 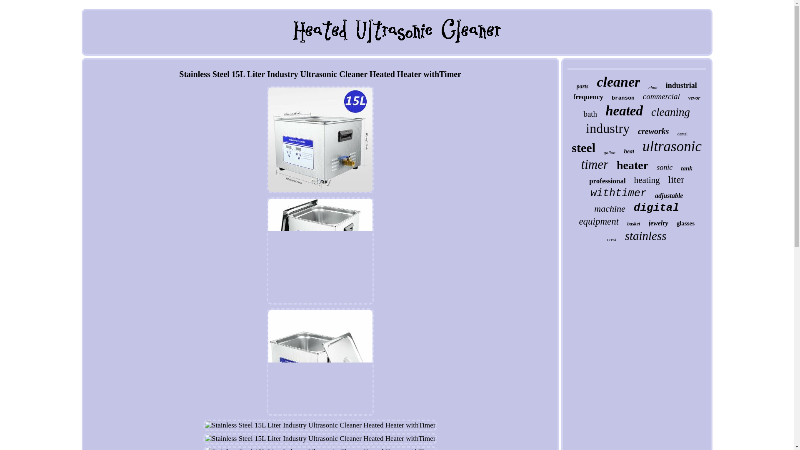 I want to click on cleaner, so click(x=618, y=82).